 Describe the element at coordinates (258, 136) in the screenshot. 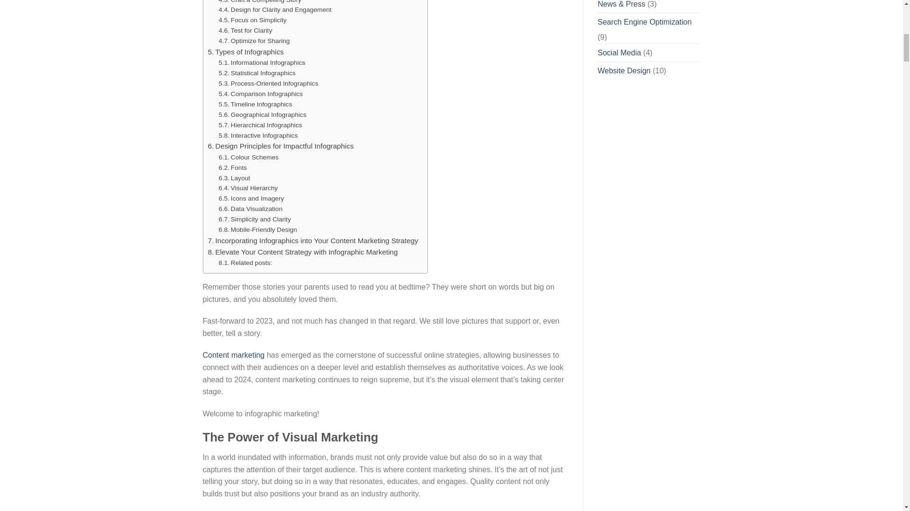

I see `Interactive Infographics` at that location.